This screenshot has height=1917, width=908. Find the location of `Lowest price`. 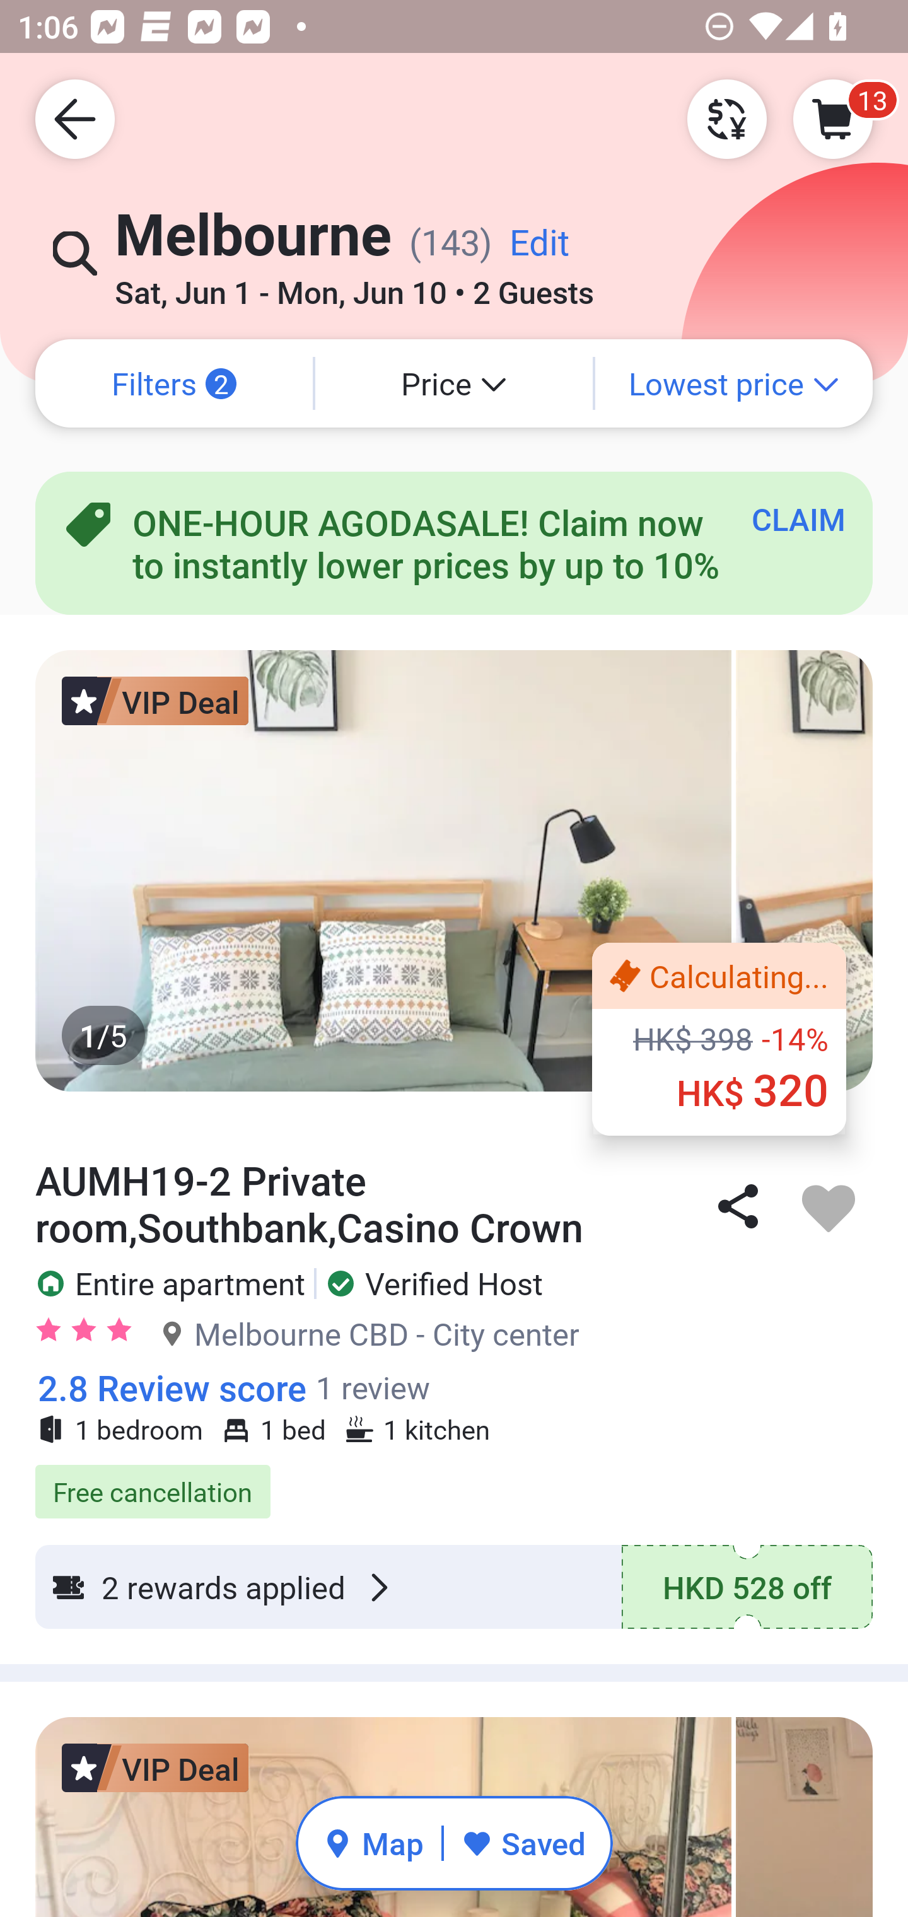

Lowest price is located at coordinates (734, 383).